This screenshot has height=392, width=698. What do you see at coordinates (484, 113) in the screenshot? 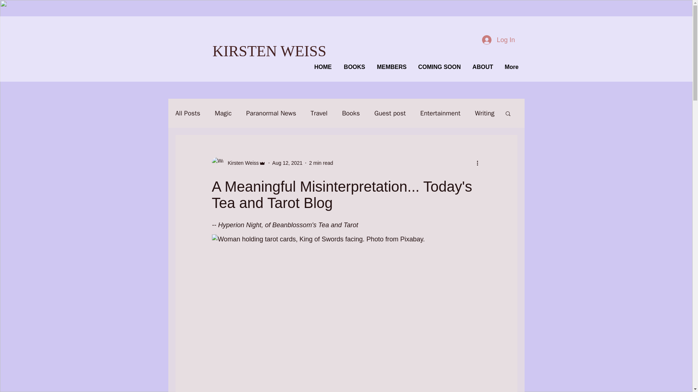
I see `Writing` at bounding box center [484, 113].